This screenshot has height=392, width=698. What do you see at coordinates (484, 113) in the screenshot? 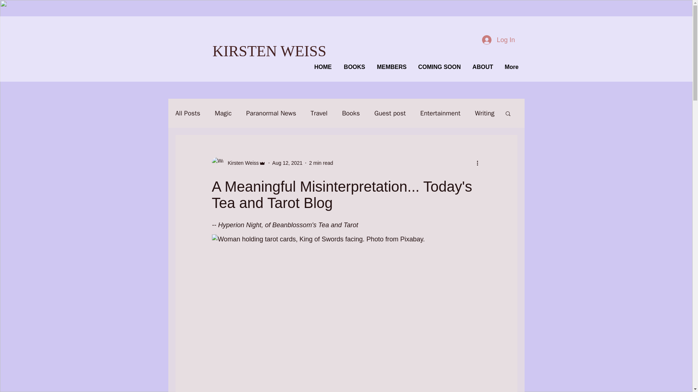
I see `Writing` at bounding box center [484, 113].